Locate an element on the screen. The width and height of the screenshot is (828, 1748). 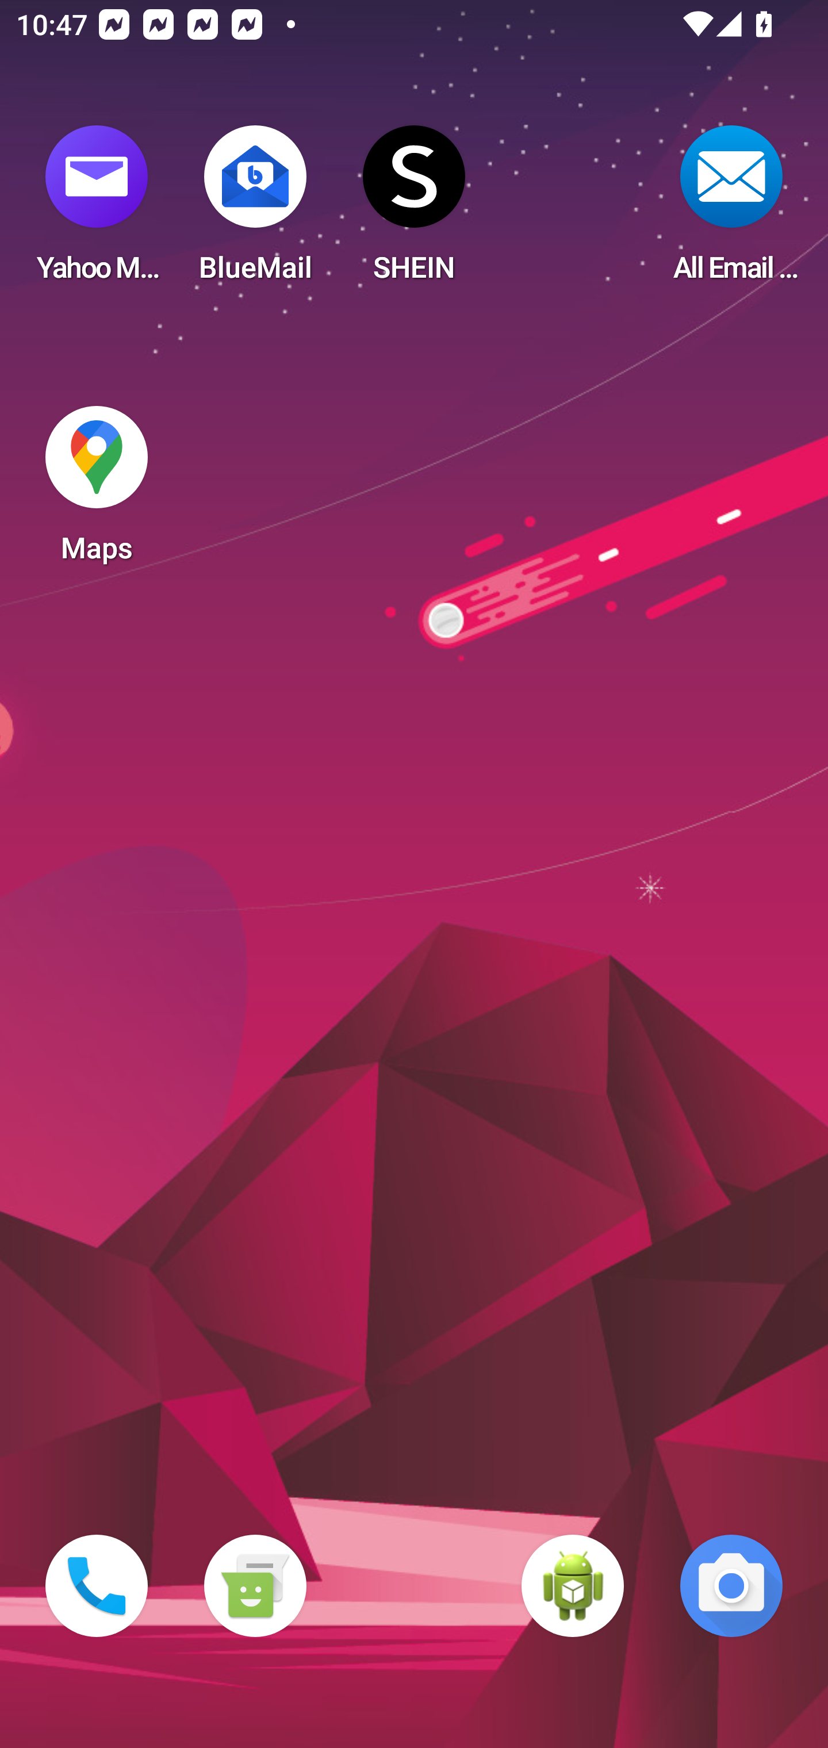
Maps is located at coordinates (97, 491).